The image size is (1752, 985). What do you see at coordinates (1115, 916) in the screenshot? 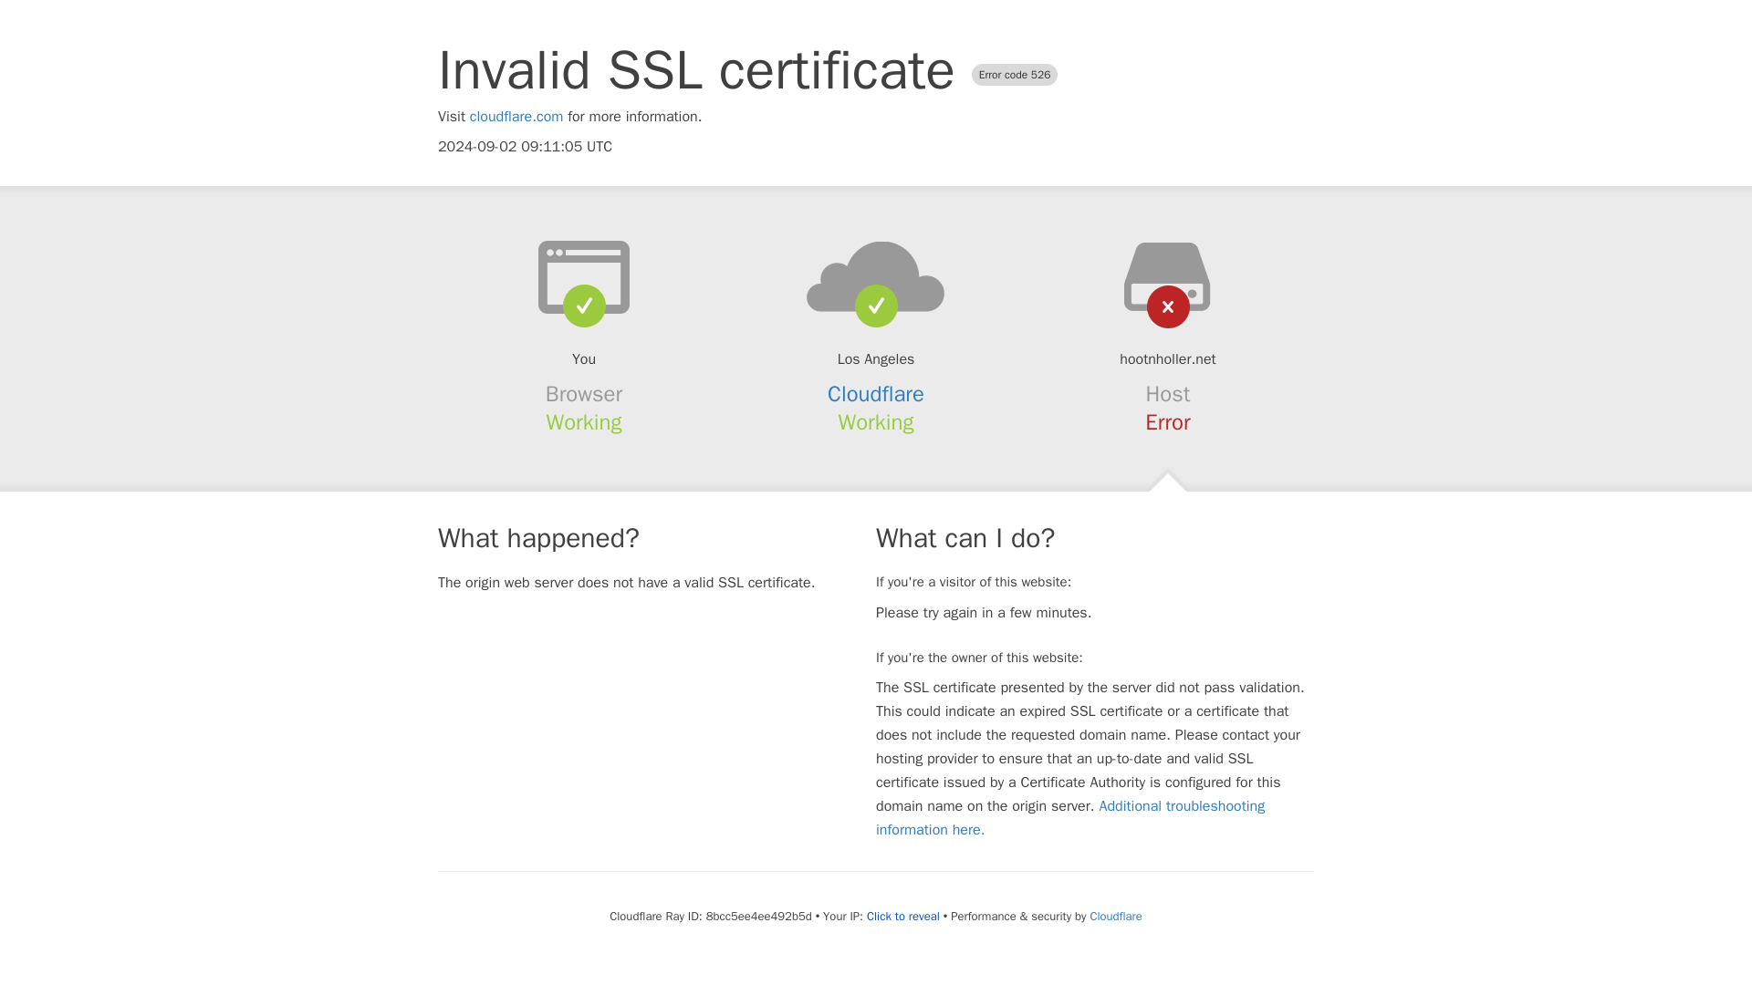
I see `Cloudflare` at bounding box center [1115, 916].